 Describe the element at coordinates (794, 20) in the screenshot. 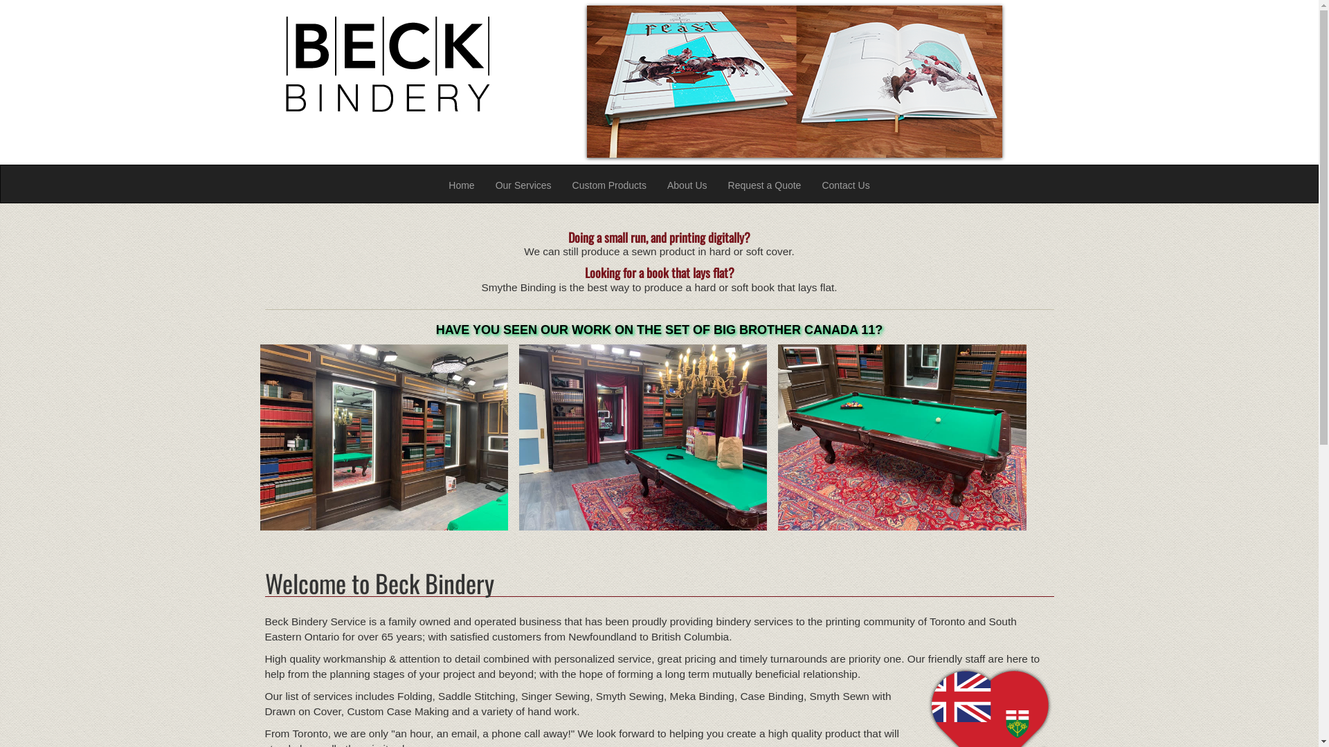

I see `4` at that location.